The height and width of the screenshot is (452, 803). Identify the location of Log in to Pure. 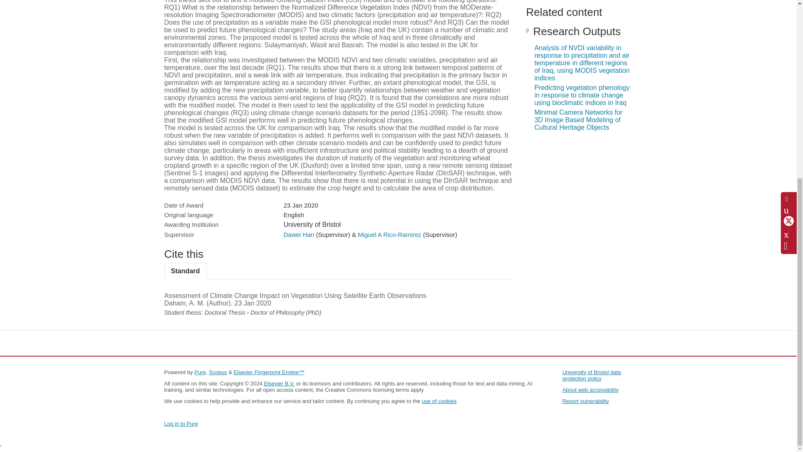
(181, 424).